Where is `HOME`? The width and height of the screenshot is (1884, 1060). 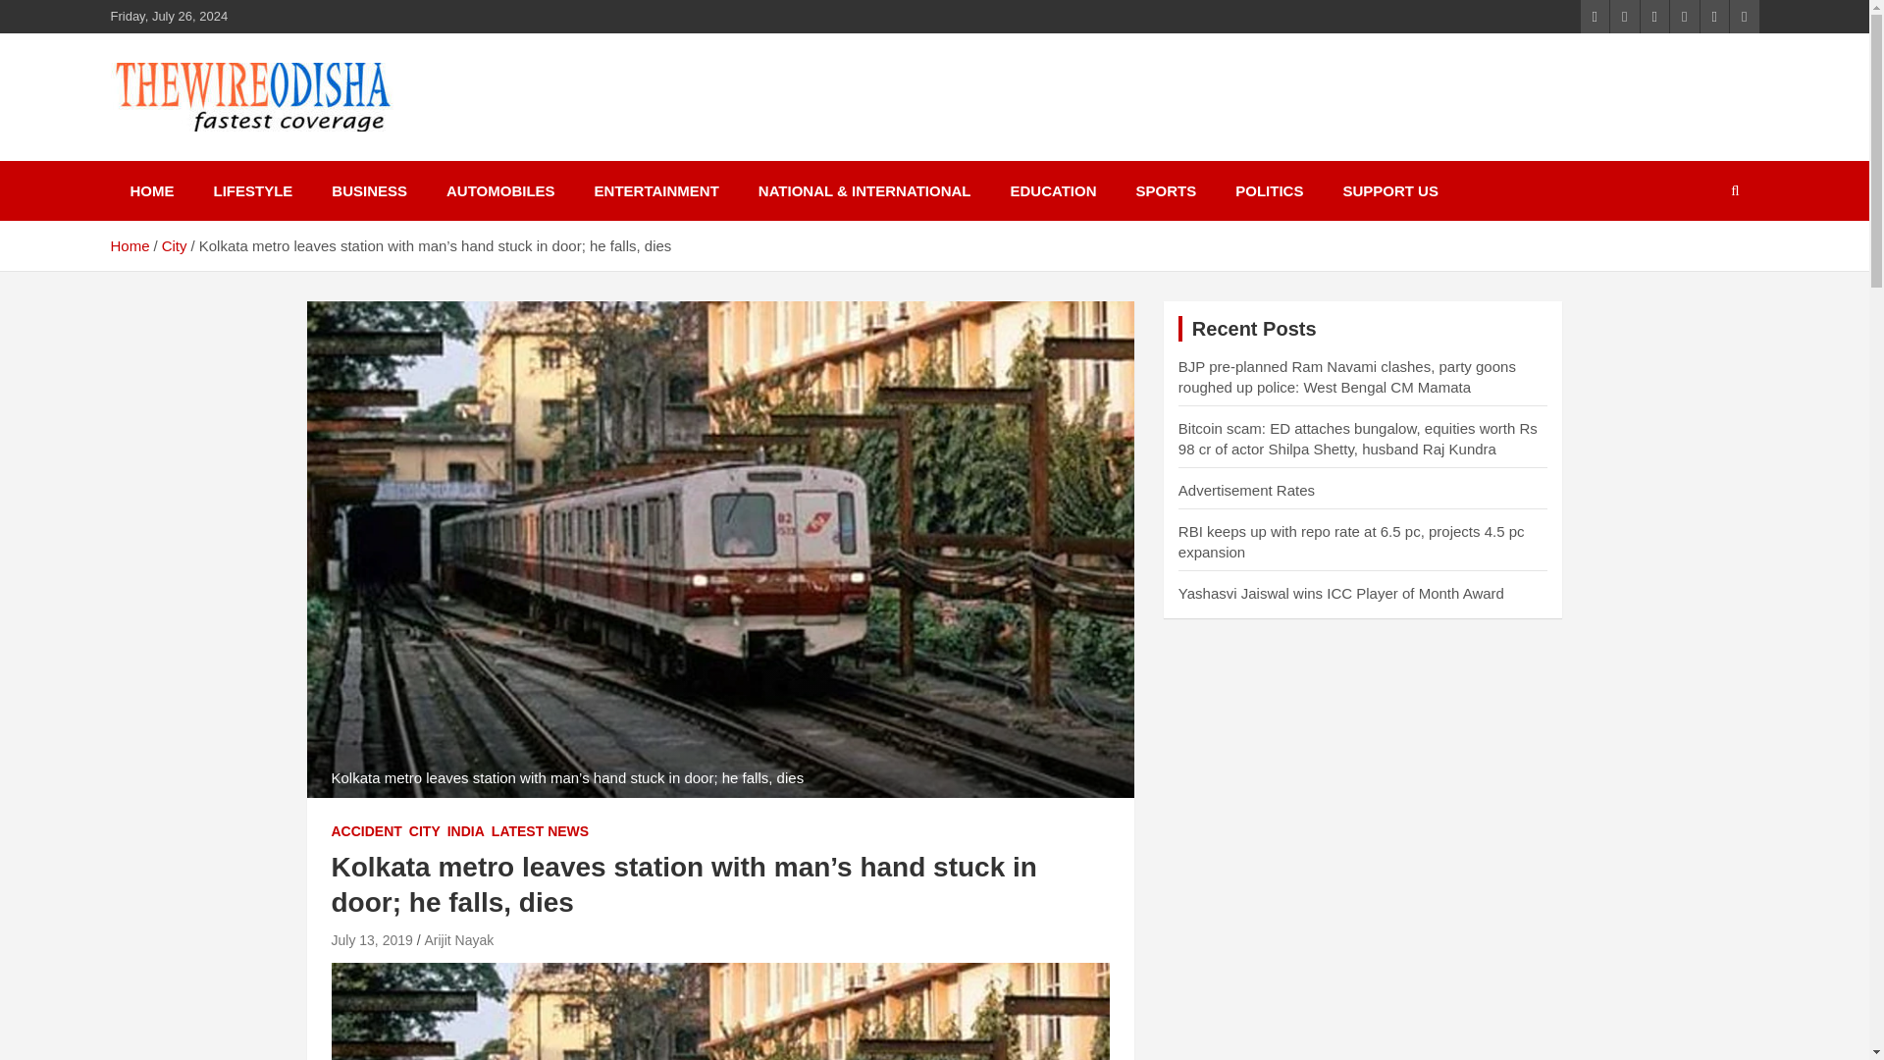 HOME is located at coordinates (151, 190).